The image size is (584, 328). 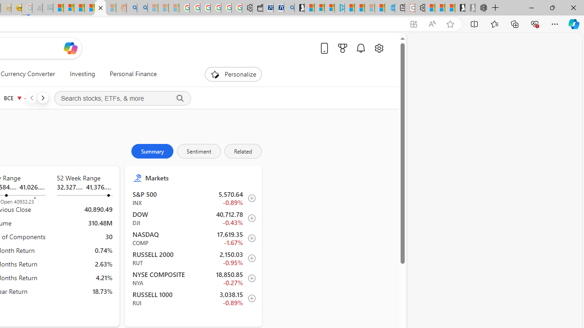 What do you see at coordinates (193, 238) in the screenshot?
I see `COMP NASDAQ decrease 17,619.35 -299.63 -1.67% itemundefined` at bounding box center [193, 238].